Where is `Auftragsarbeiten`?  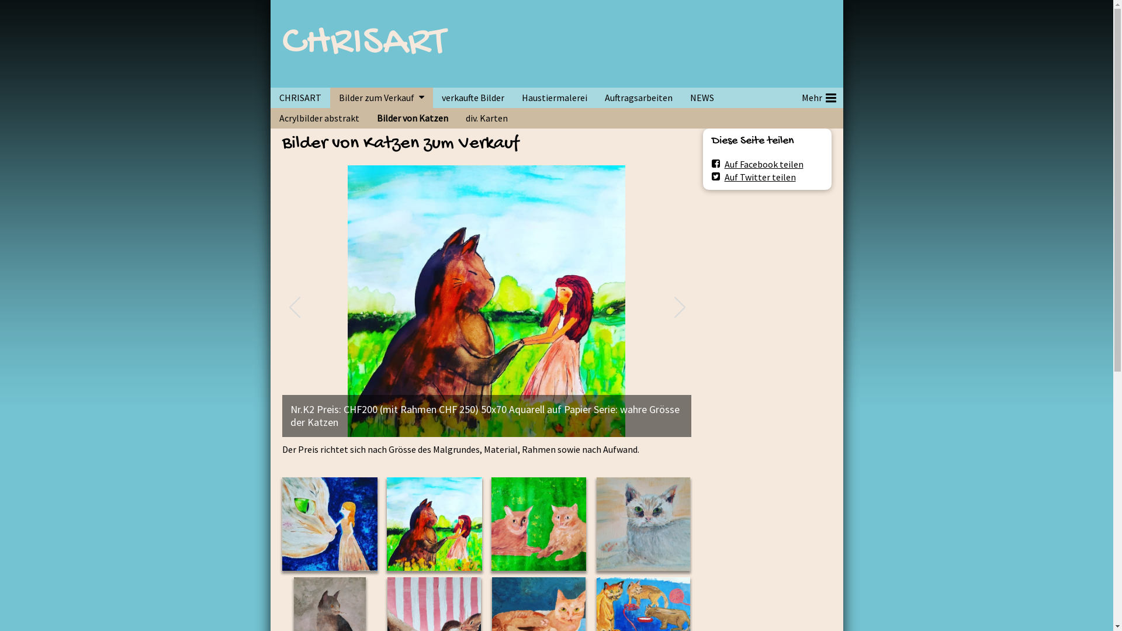
Auftragsarbeiten is located at coordinates (639, 98).